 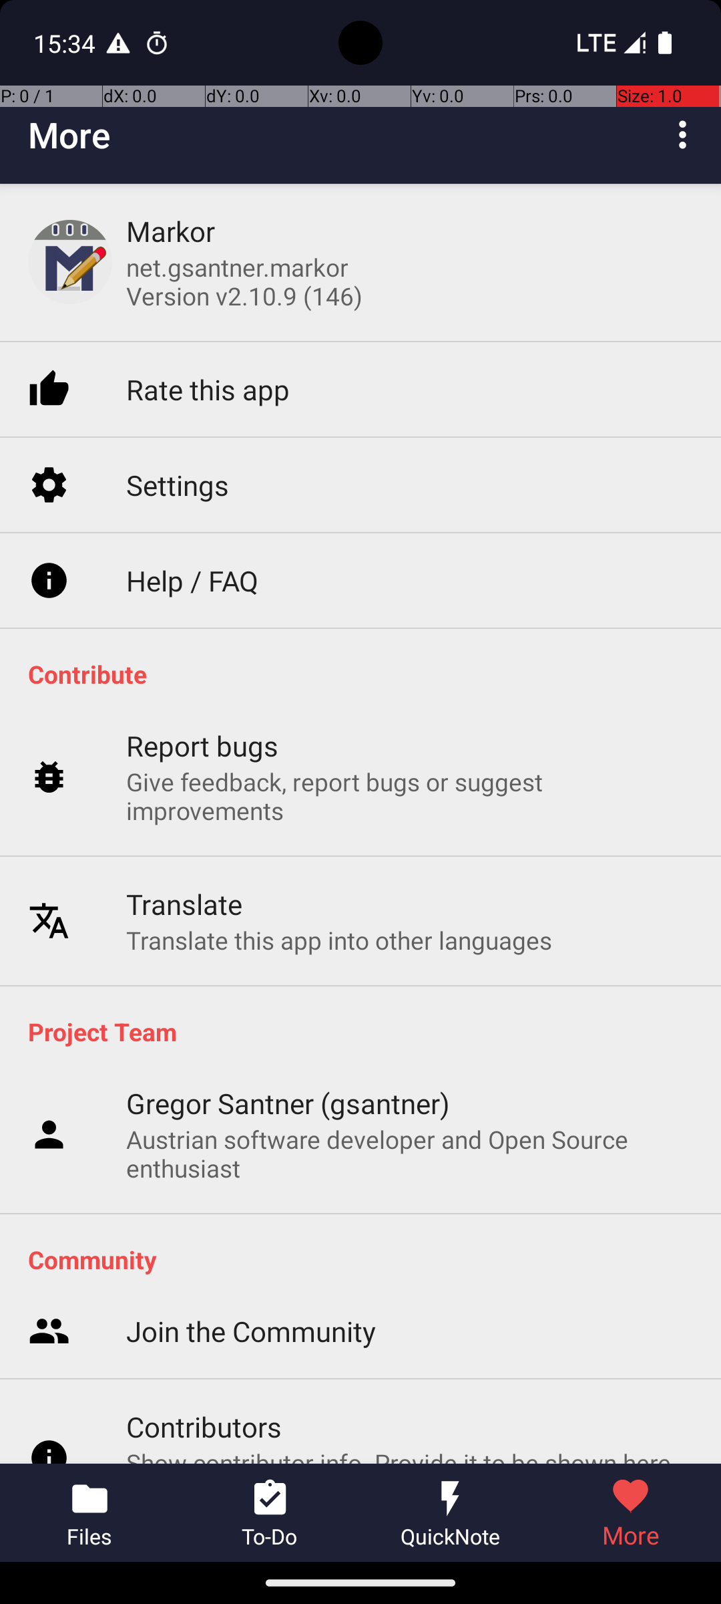 I want to click on Community, so click(x=367, y=1259).